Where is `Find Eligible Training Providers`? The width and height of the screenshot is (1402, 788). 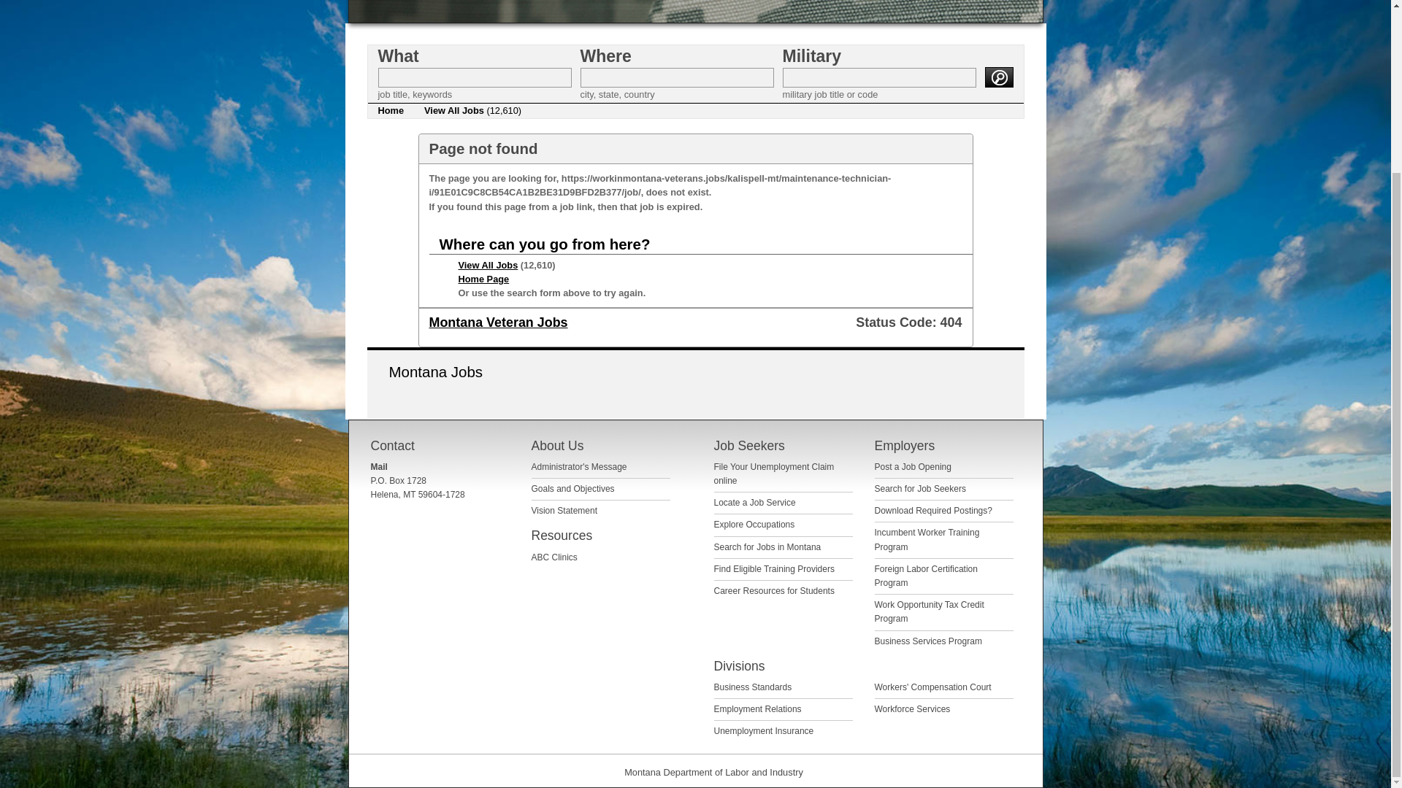
Find Eligible Training Providers is located at coordinates (774, 569).